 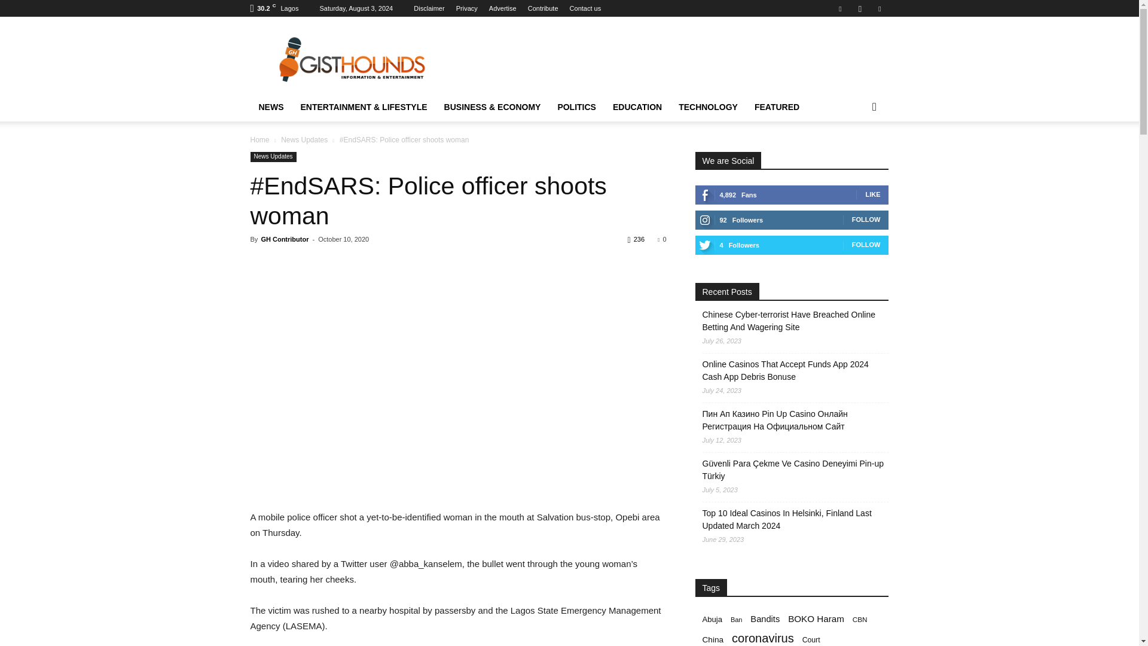 I want to click on Twitter, so click(x=879, y=8).